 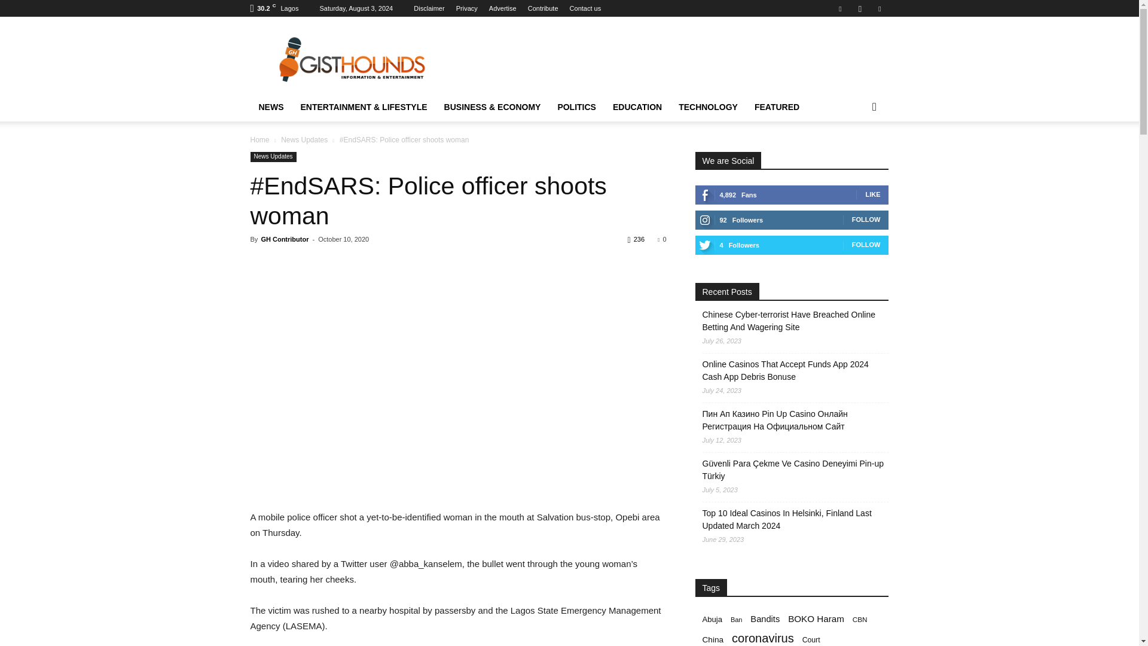 I want to click on Twitter, so click(x=879, y=8).